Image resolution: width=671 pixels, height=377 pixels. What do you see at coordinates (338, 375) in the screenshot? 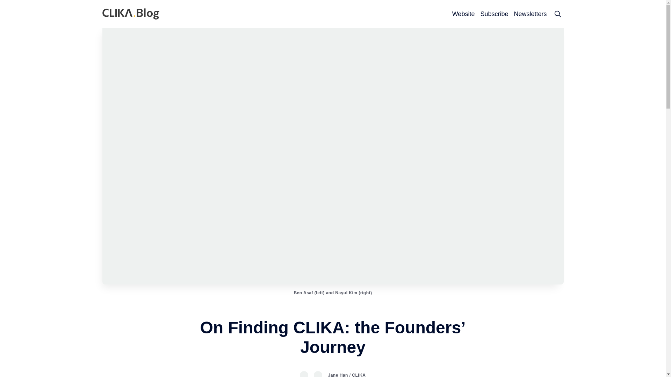
I see `Jane Han` at bounding box center [338, 375].